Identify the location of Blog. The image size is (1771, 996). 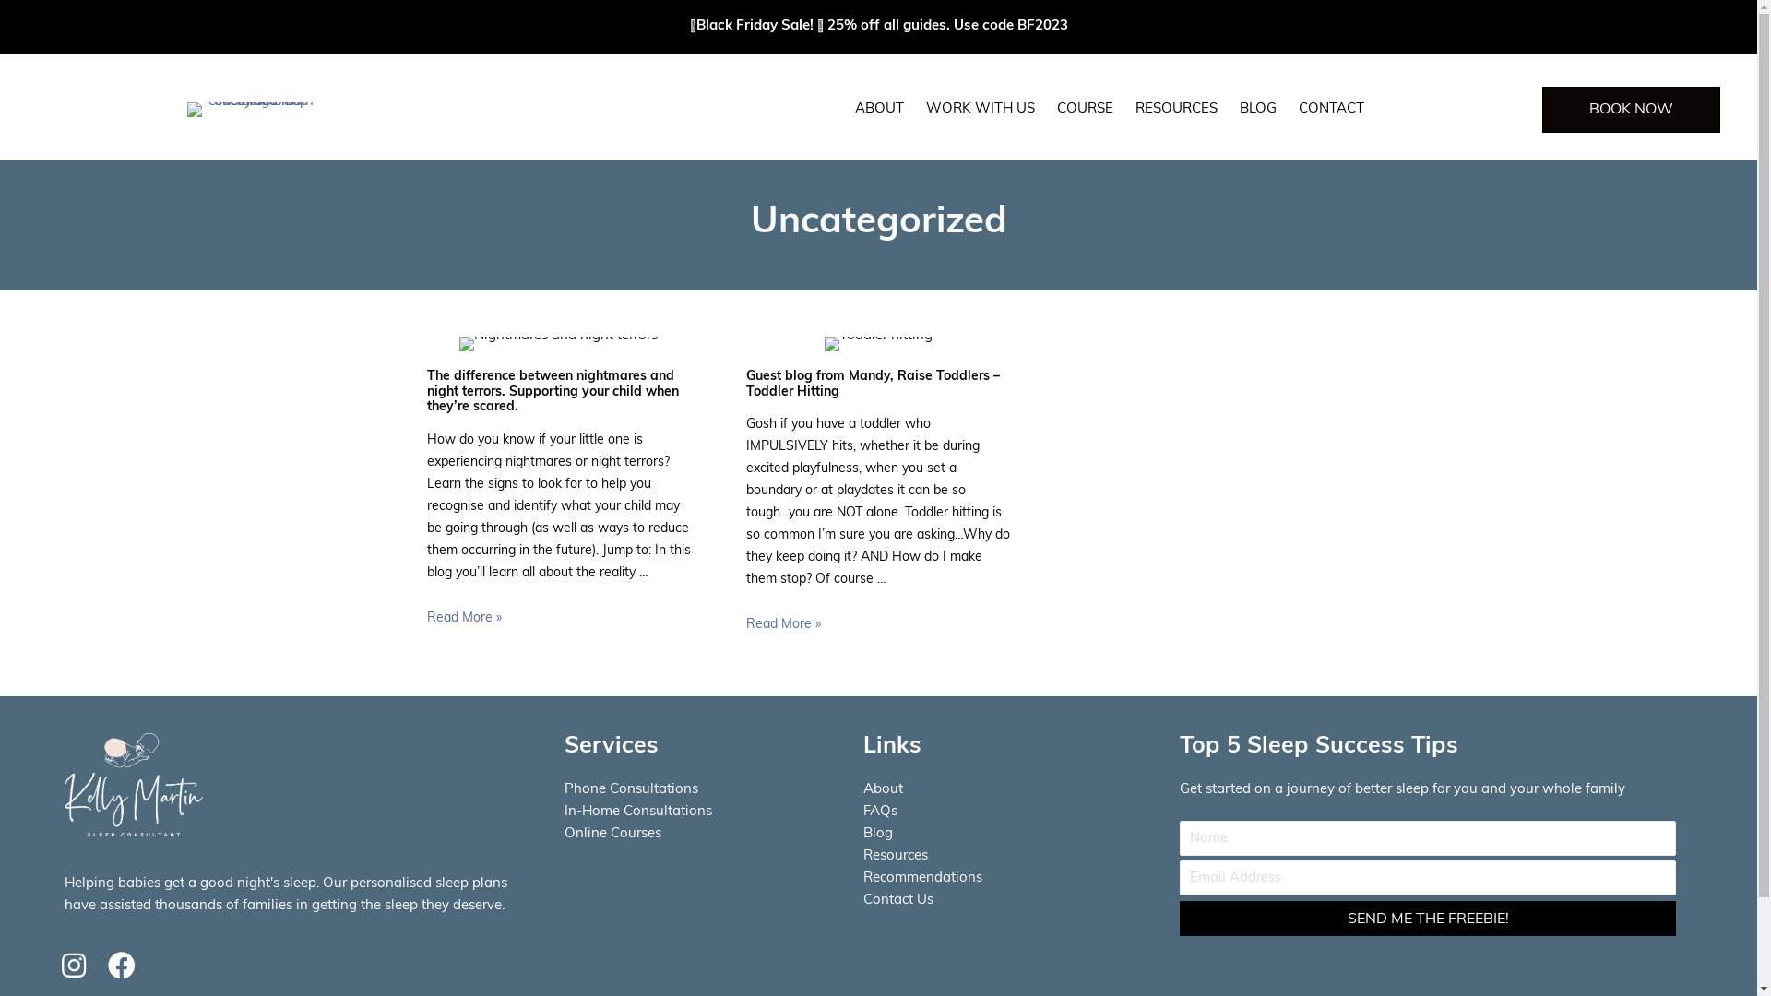
(878, 834).